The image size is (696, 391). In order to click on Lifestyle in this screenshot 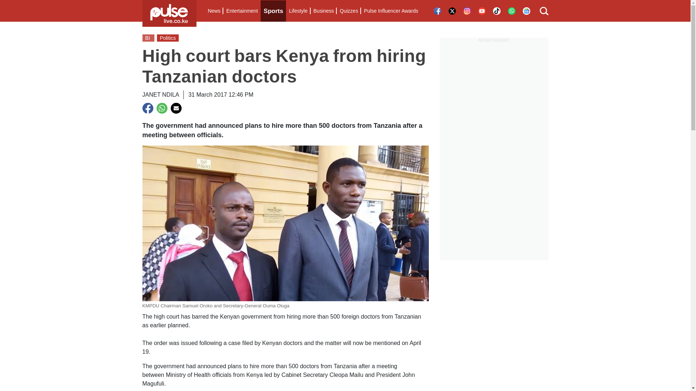, I will do `click(298, 11)`.